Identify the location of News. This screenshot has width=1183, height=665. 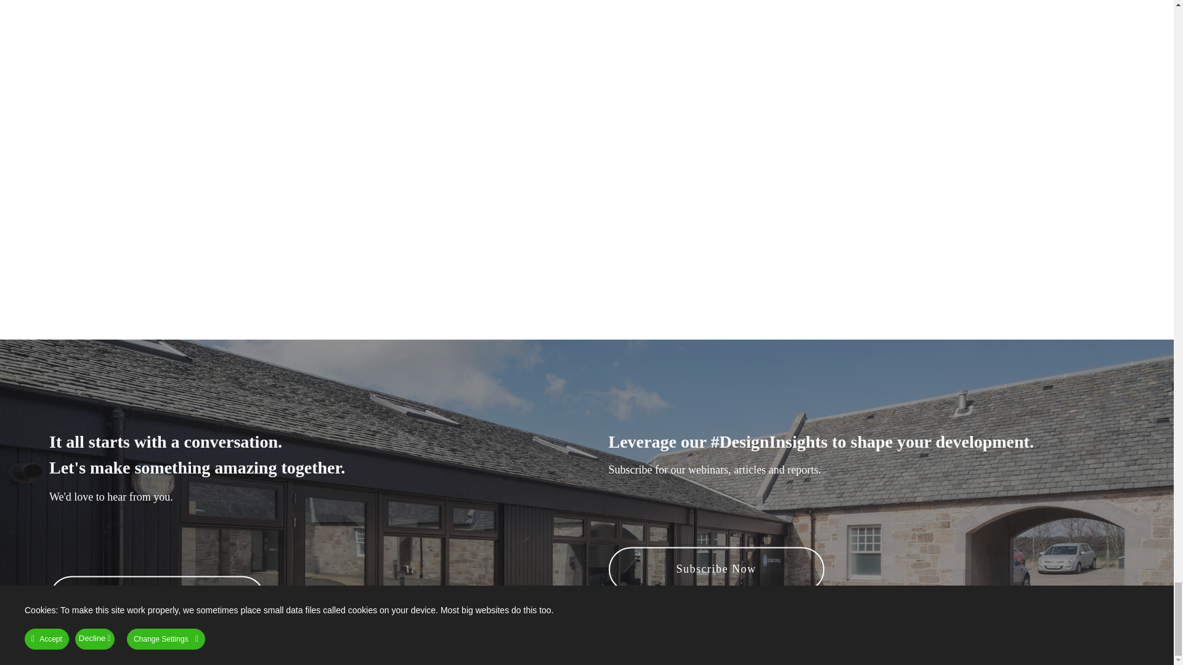
(468, 451).